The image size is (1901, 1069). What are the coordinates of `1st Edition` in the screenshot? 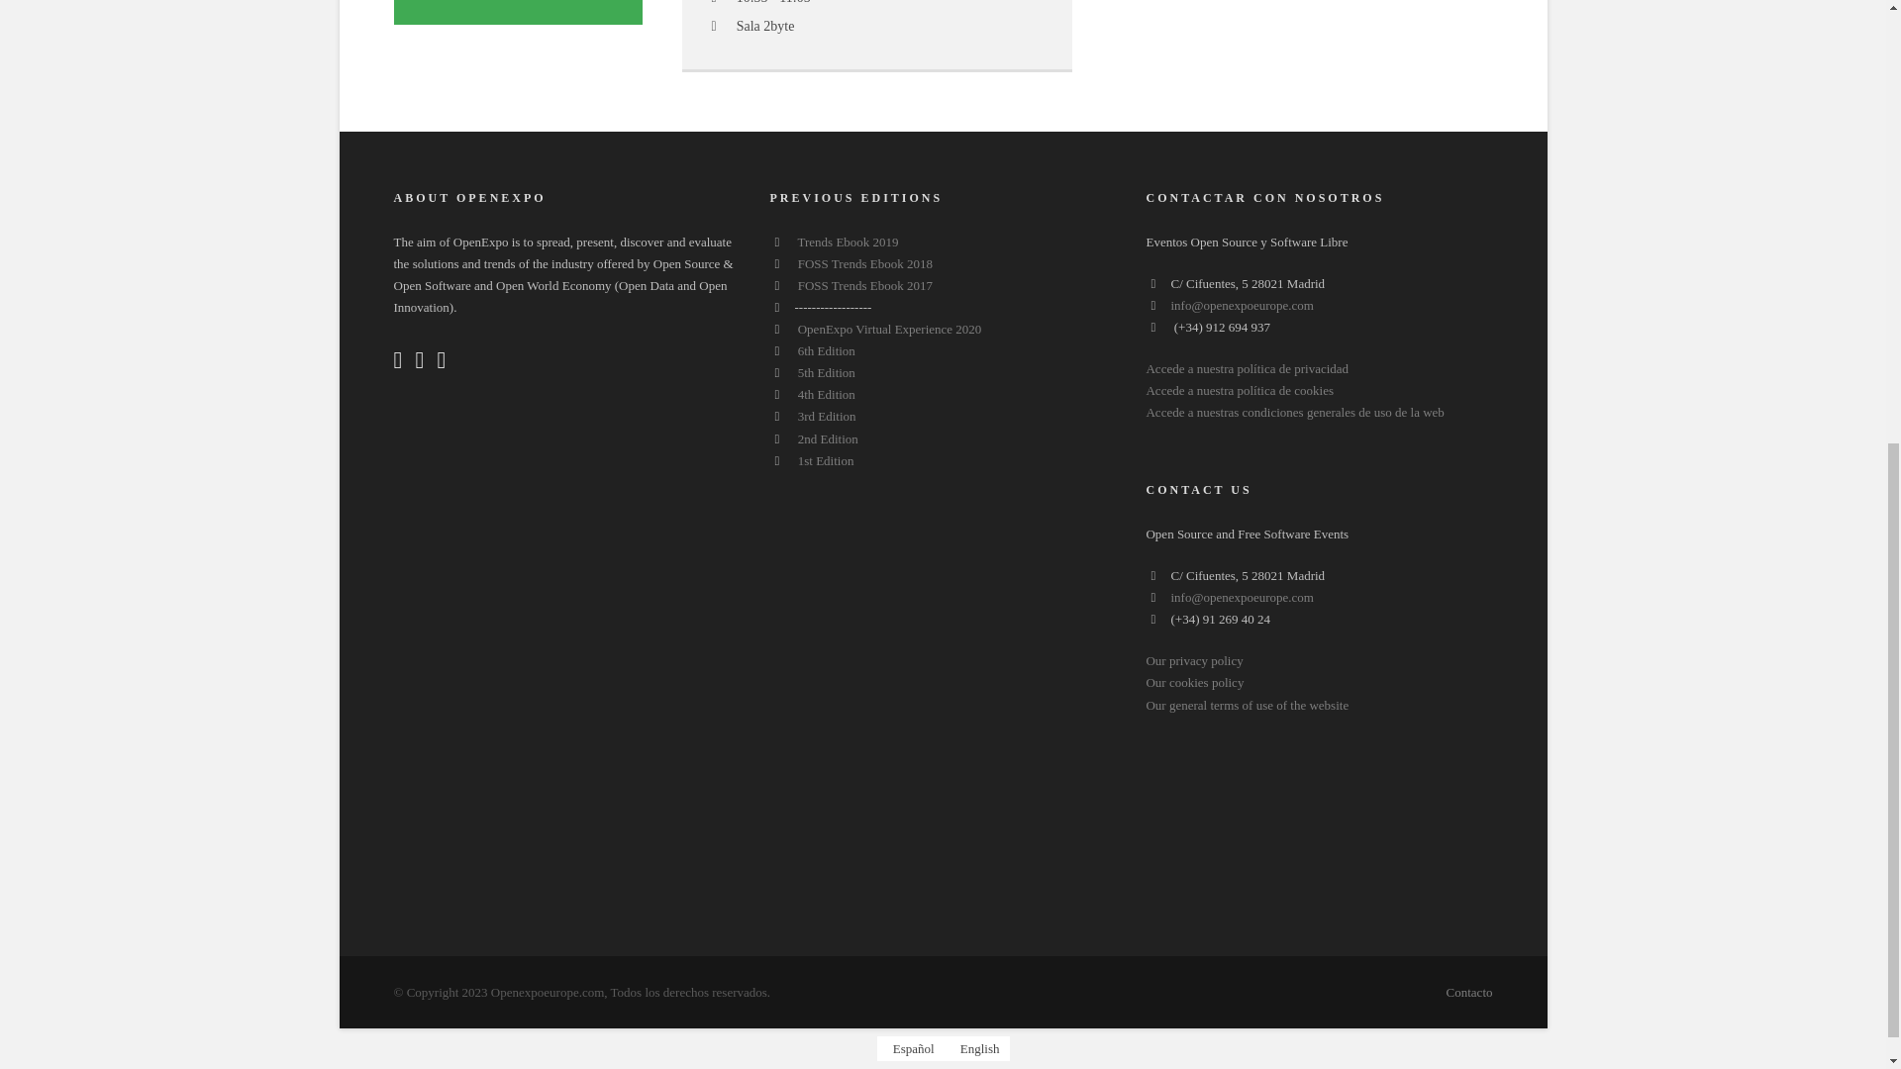 It's located at (826, 460).